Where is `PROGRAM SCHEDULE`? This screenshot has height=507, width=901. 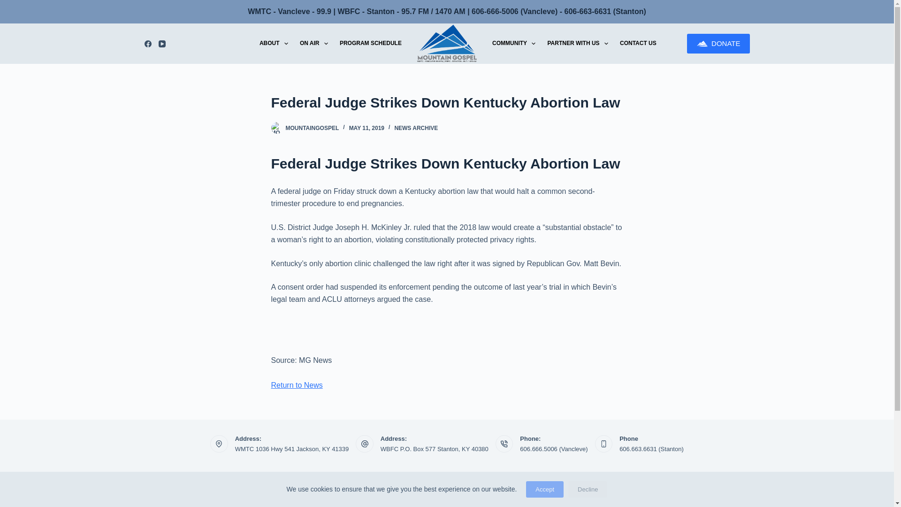 PROGRAM SCHEDULE is located at coordinates (370, 43).